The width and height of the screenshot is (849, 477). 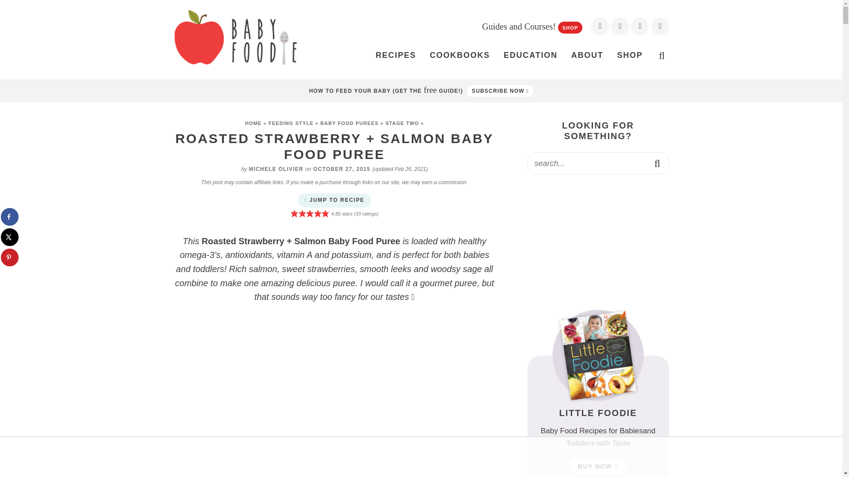 What do you see at coordinates (235, 38) in the screenshot?
I see `Baby Foode` at bounding box center [235, 38].